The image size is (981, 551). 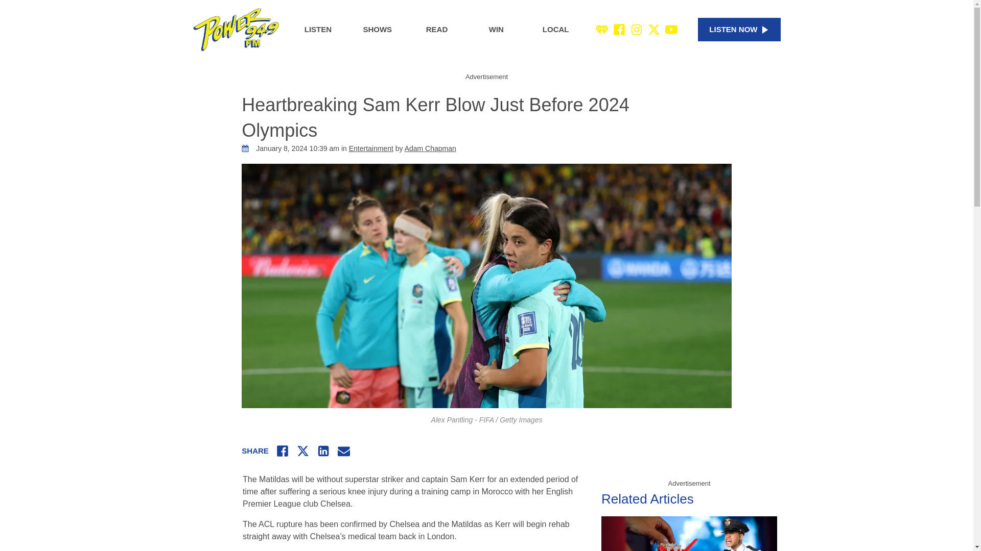 I want to click on SHOWS, so click(x=377, y=30).